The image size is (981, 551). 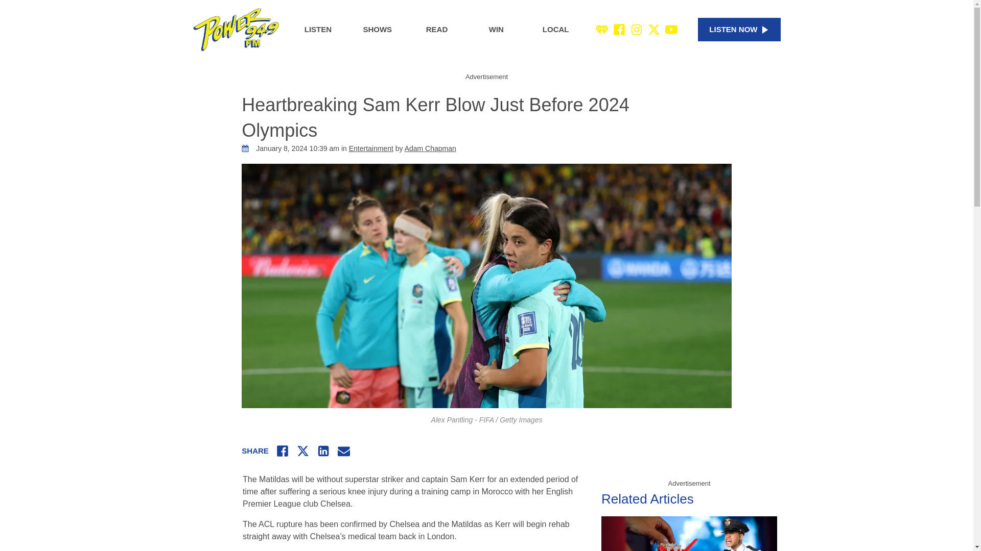 I want to click on SHOWS, so click(x=377, y=30).